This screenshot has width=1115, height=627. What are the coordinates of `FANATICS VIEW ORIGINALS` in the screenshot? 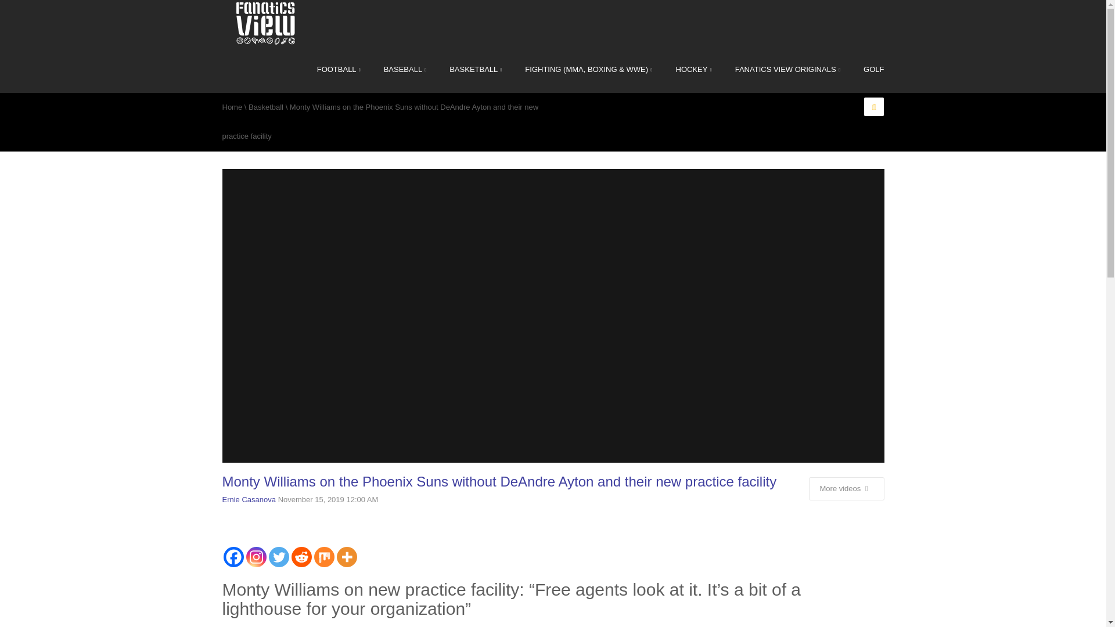 It's located at (787, 69).